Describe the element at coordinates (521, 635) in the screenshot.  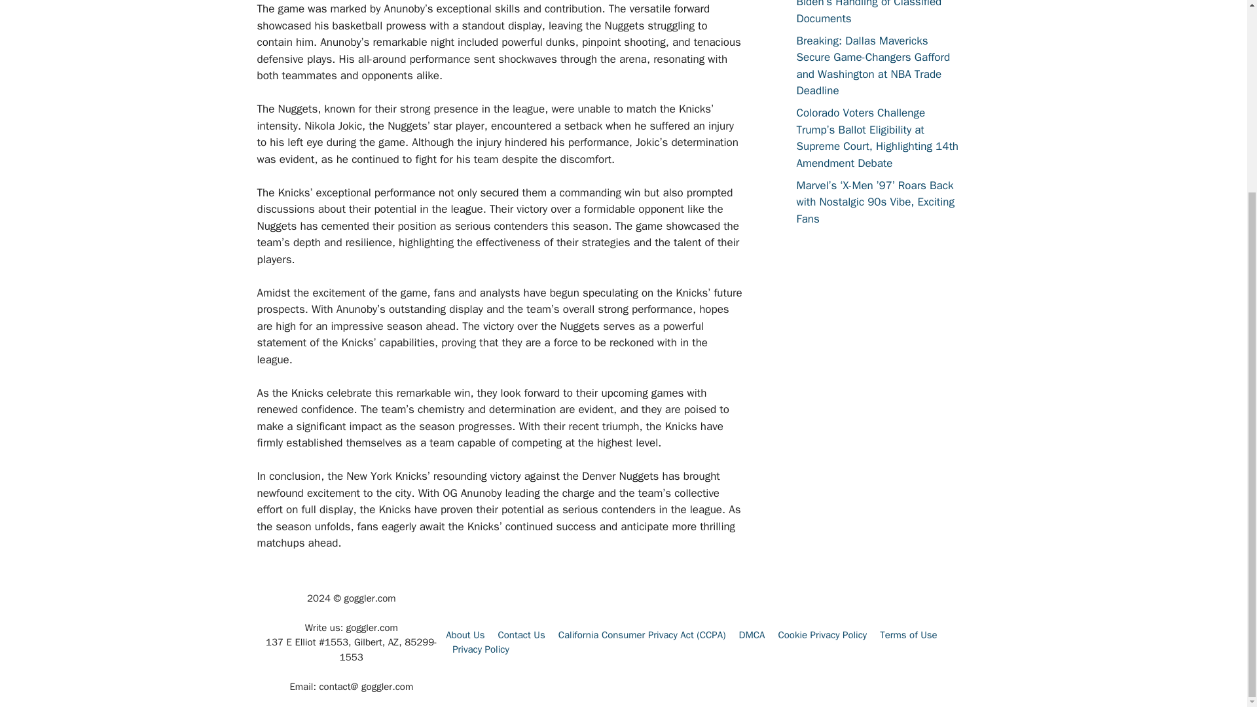
I see `Contact Us` at that location.